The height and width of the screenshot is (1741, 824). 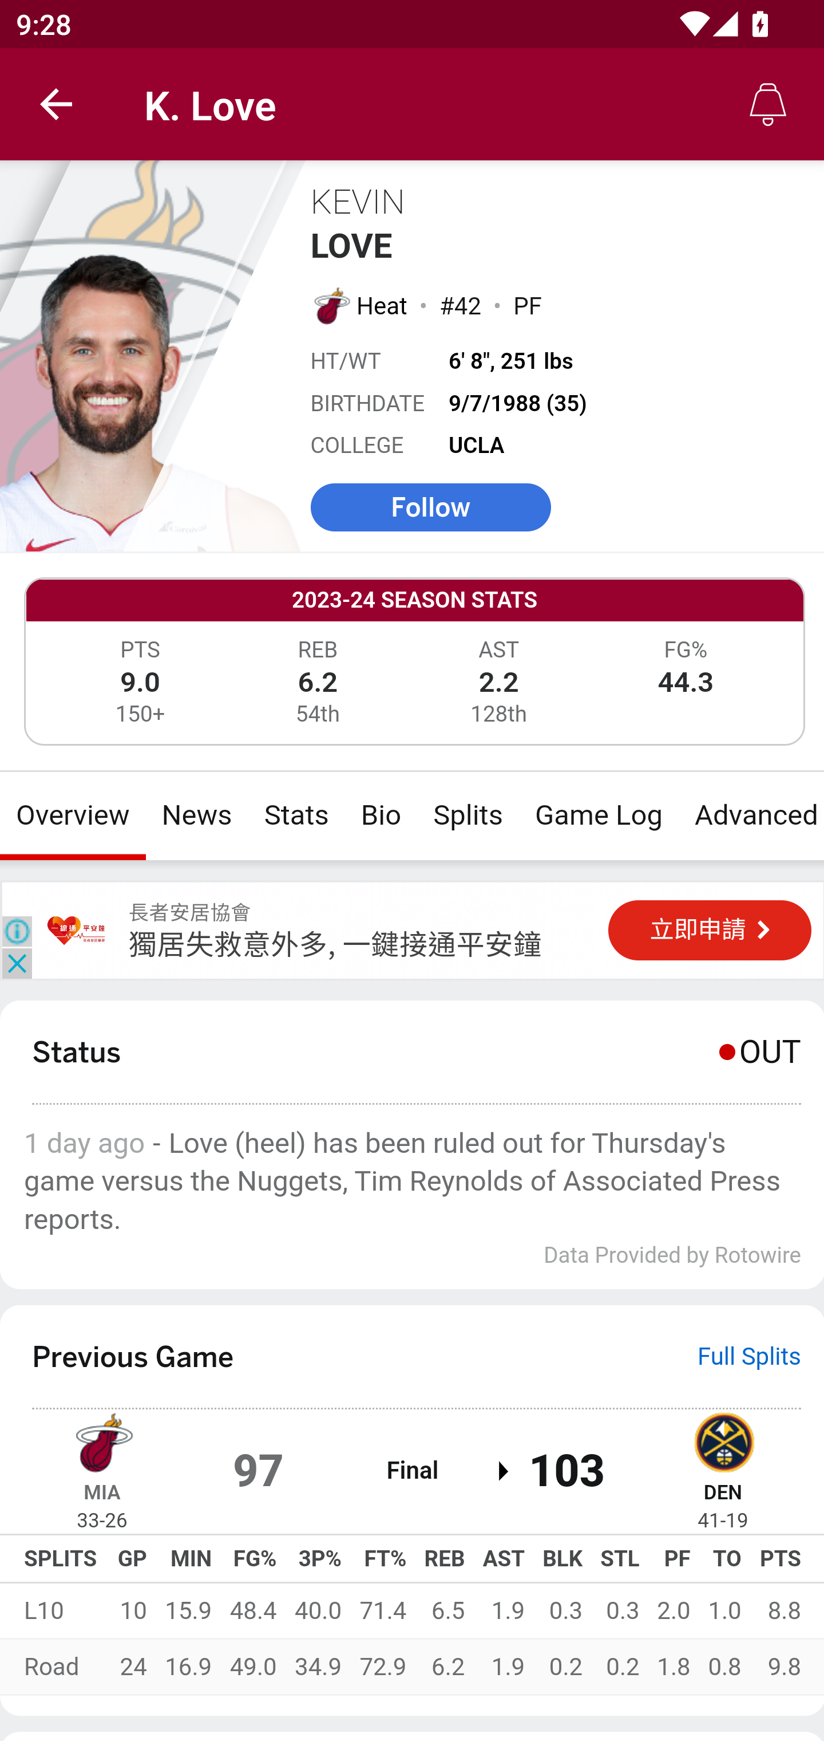 I want to click on Full Splits, so click(x=750, y=1357).